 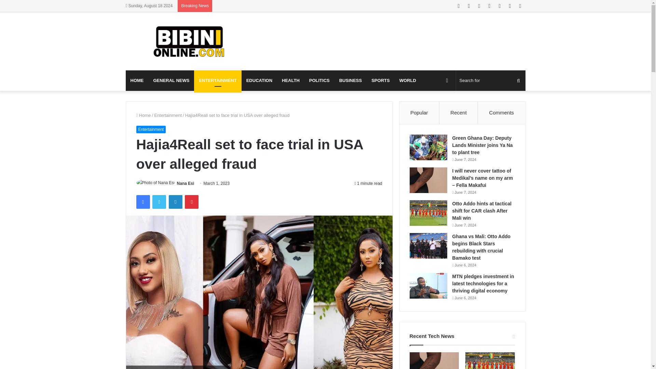 I want to click on Home, so click(x=143, y=115).